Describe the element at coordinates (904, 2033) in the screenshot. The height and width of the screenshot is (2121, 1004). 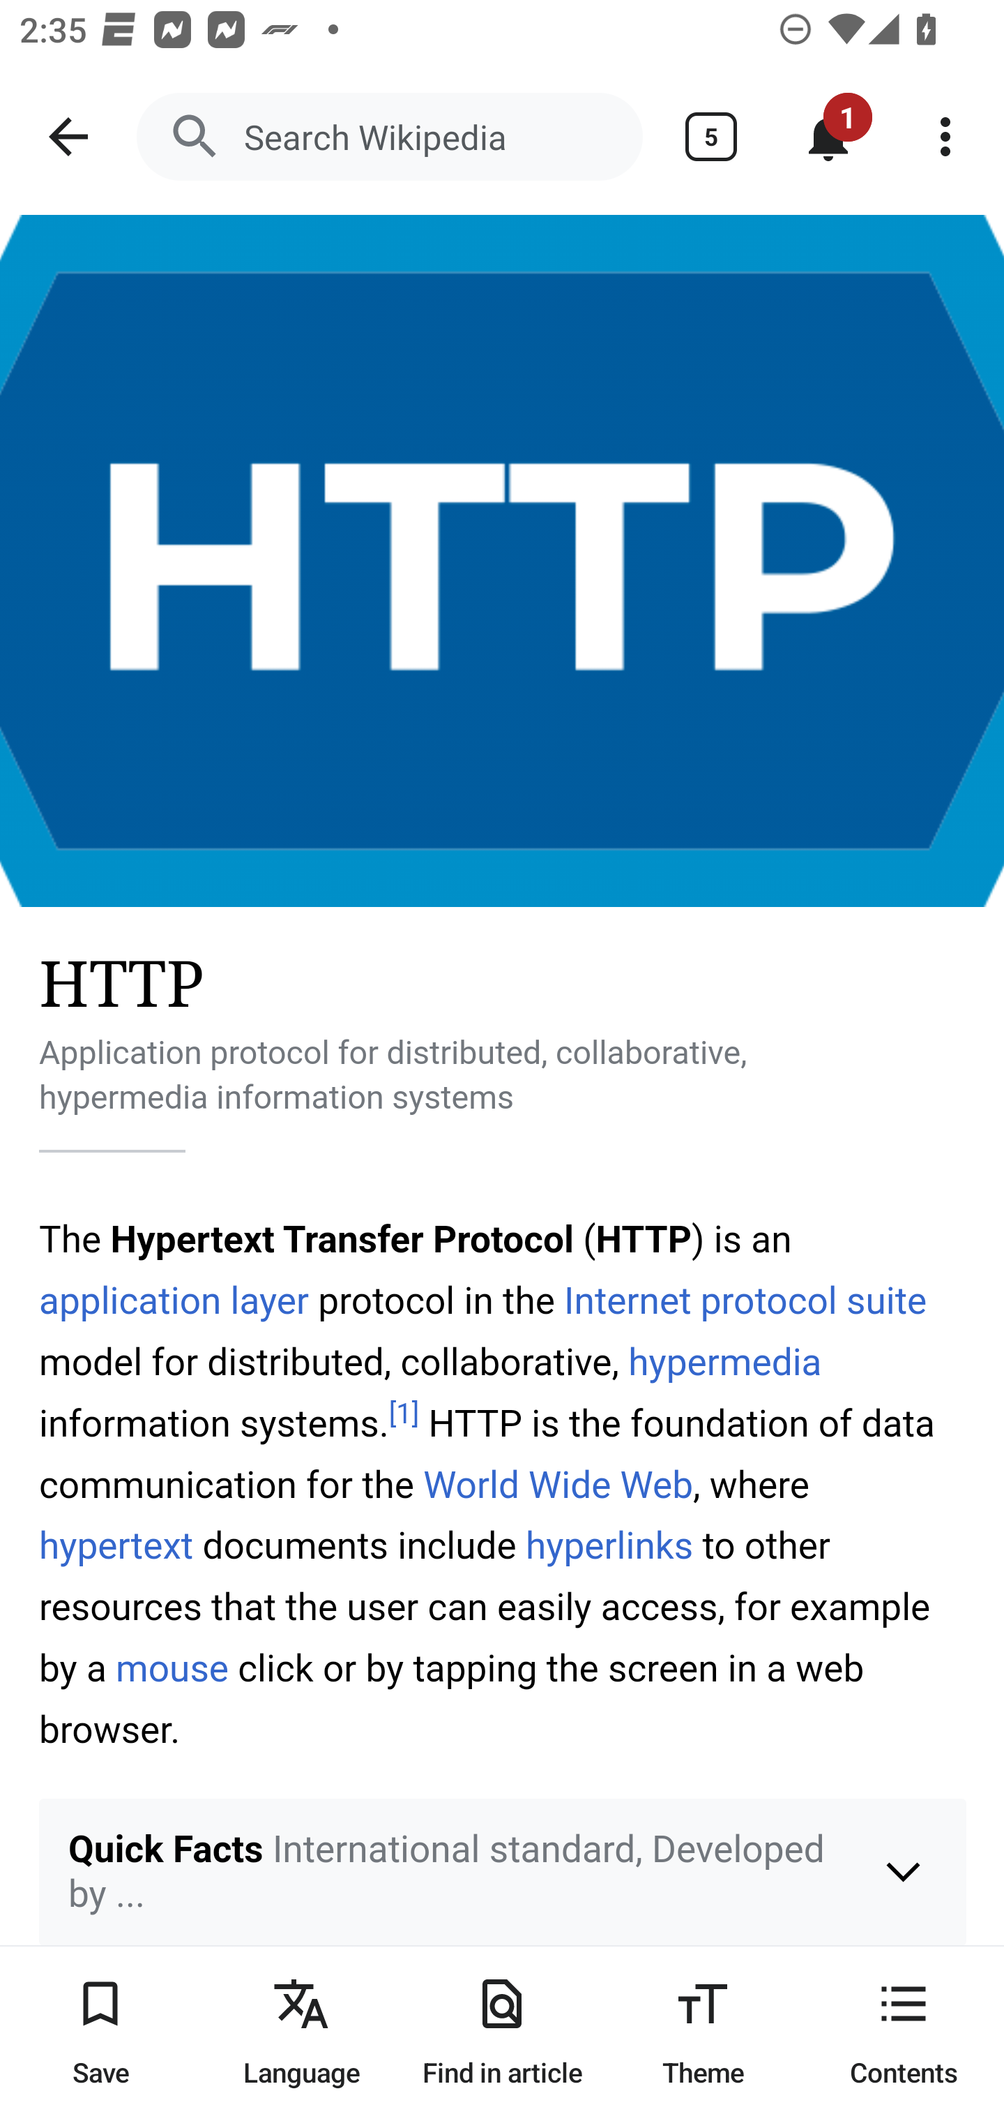
I see `Contents` at that location.